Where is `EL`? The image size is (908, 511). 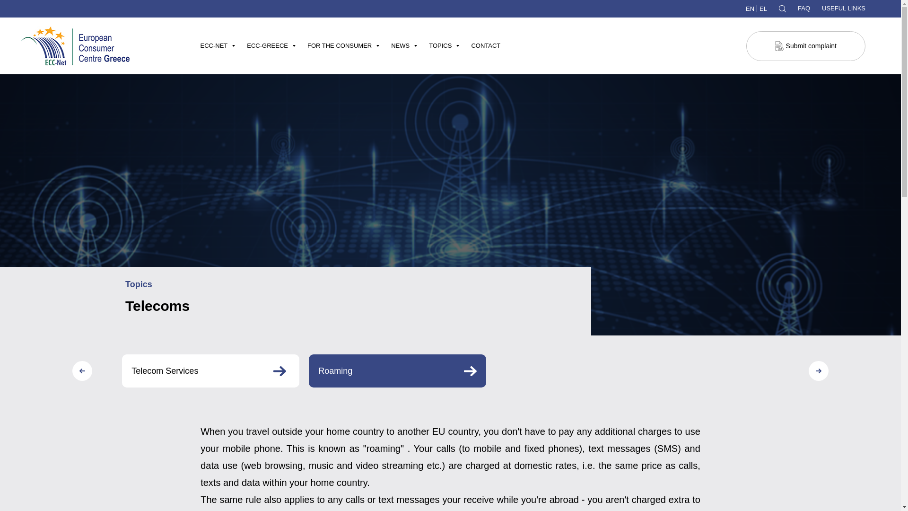 EL is located at coordinates (763, 9).